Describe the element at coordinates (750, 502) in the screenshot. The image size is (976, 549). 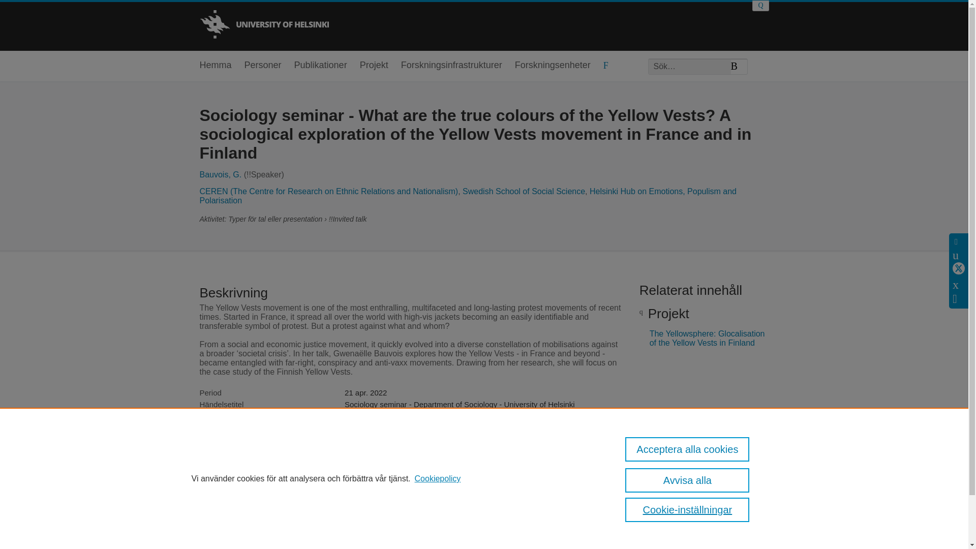
I see `Kontakta oss` at that location.